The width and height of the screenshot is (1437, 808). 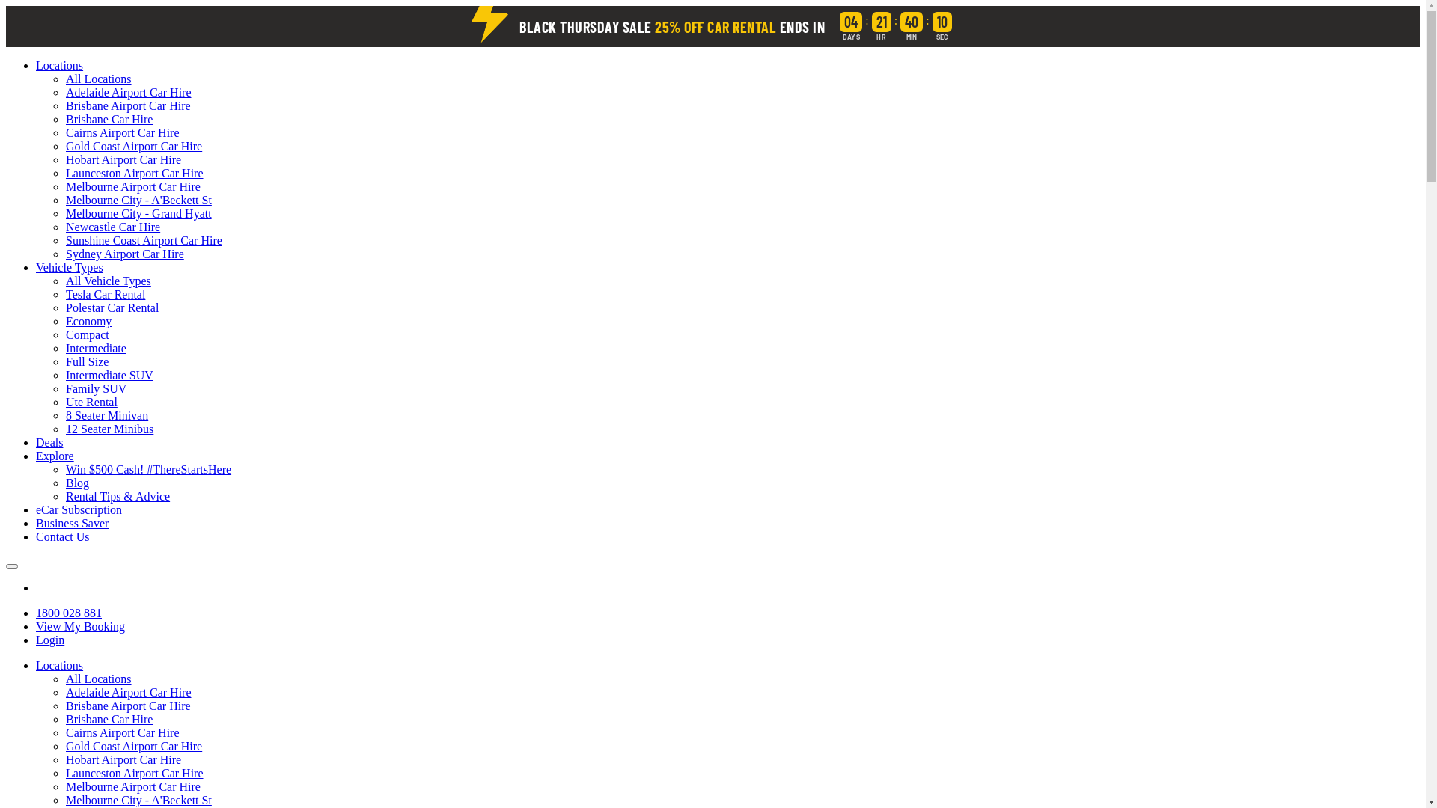 What do you see at coordinates (129, 693) in the screenshot?
I see `Adelaide Airport Car Hire` at bounding box center [129, 693].